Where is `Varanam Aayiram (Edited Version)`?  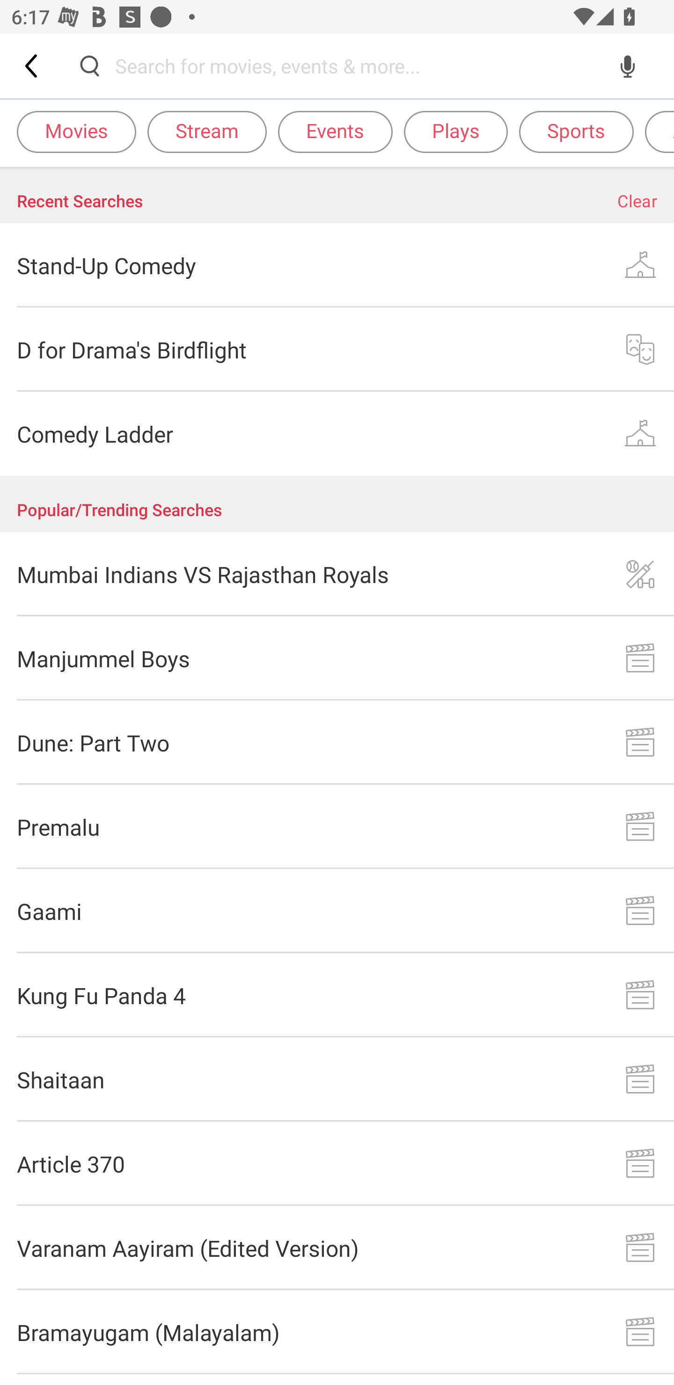
Varanam Aayiram (Edited Version) is located at coordinates (337, 1247).